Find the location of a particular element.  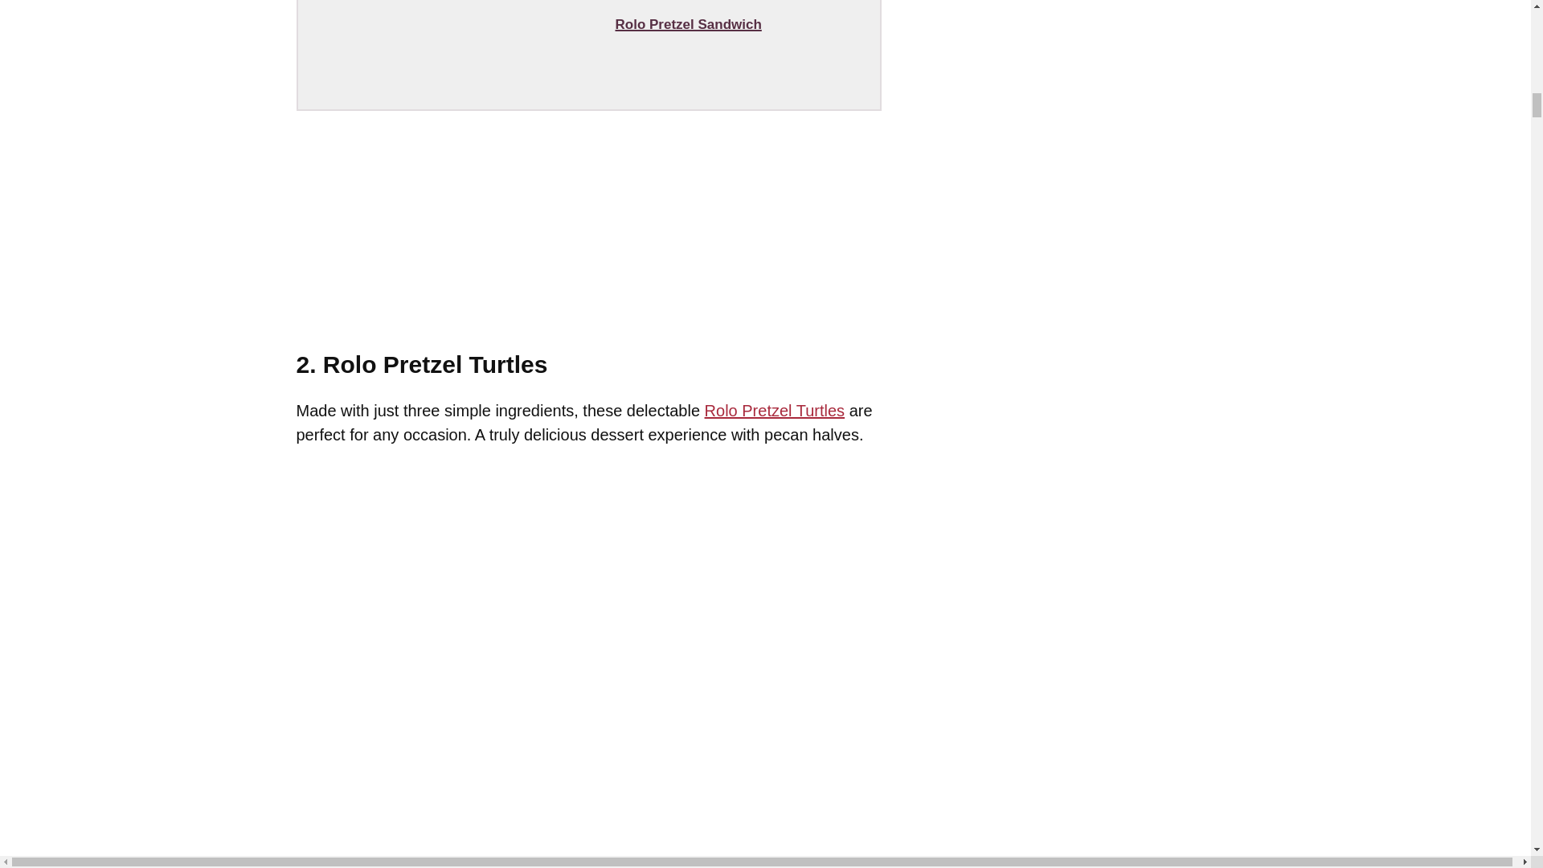

Rolo Pretzel Turtles is located at coordinates (775, 410).